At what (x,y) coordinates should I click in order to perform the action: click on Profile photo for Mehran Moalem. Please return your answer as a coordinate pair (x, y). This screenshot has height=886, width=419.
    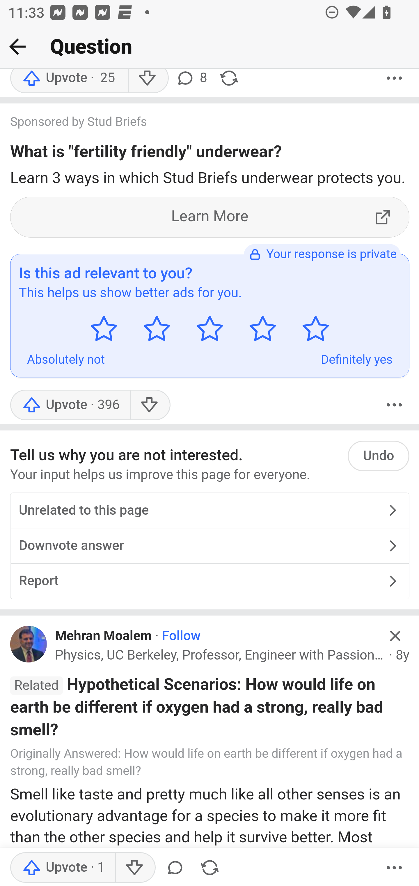
    Looking at the image, I should click on (29, 644).